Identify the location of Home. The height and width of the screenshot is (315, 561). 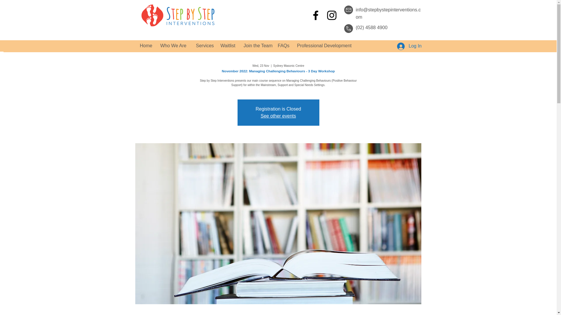
(146, 45).